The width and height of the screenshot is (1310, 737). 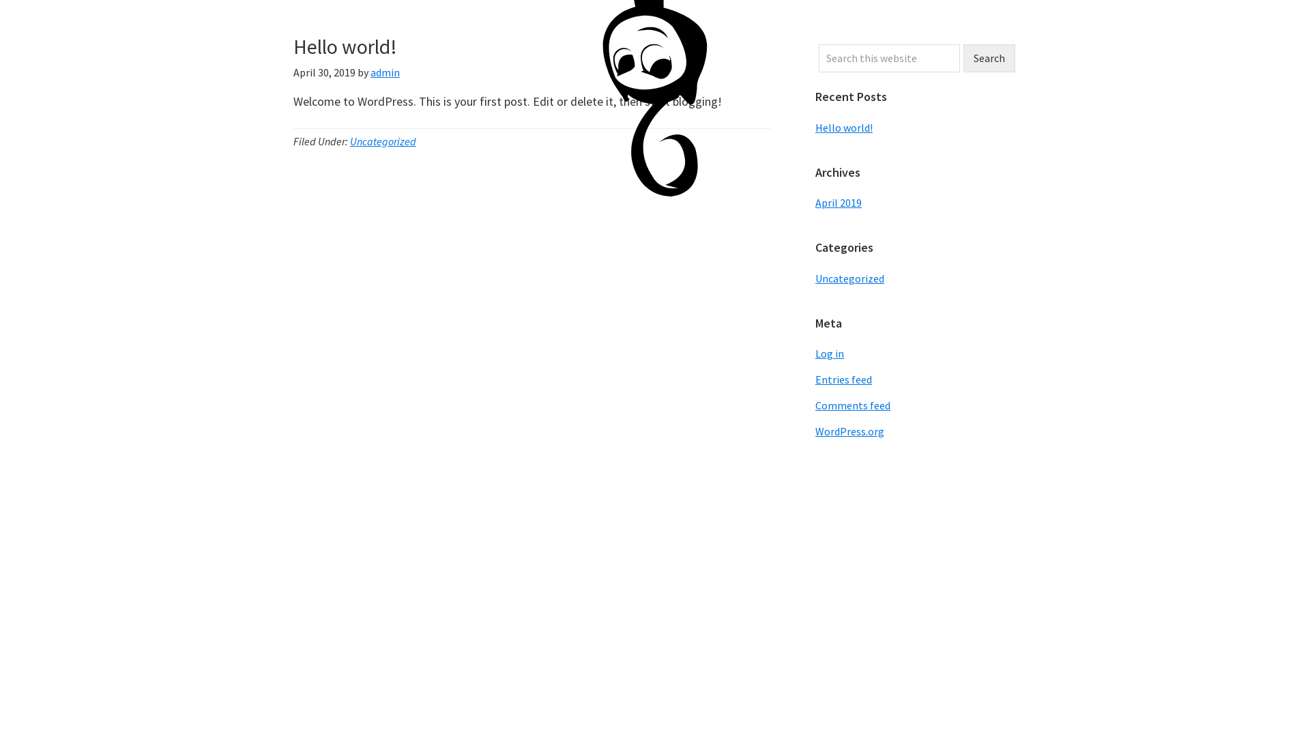 I want to click on Uncategorized, so click(x=850, y=278).